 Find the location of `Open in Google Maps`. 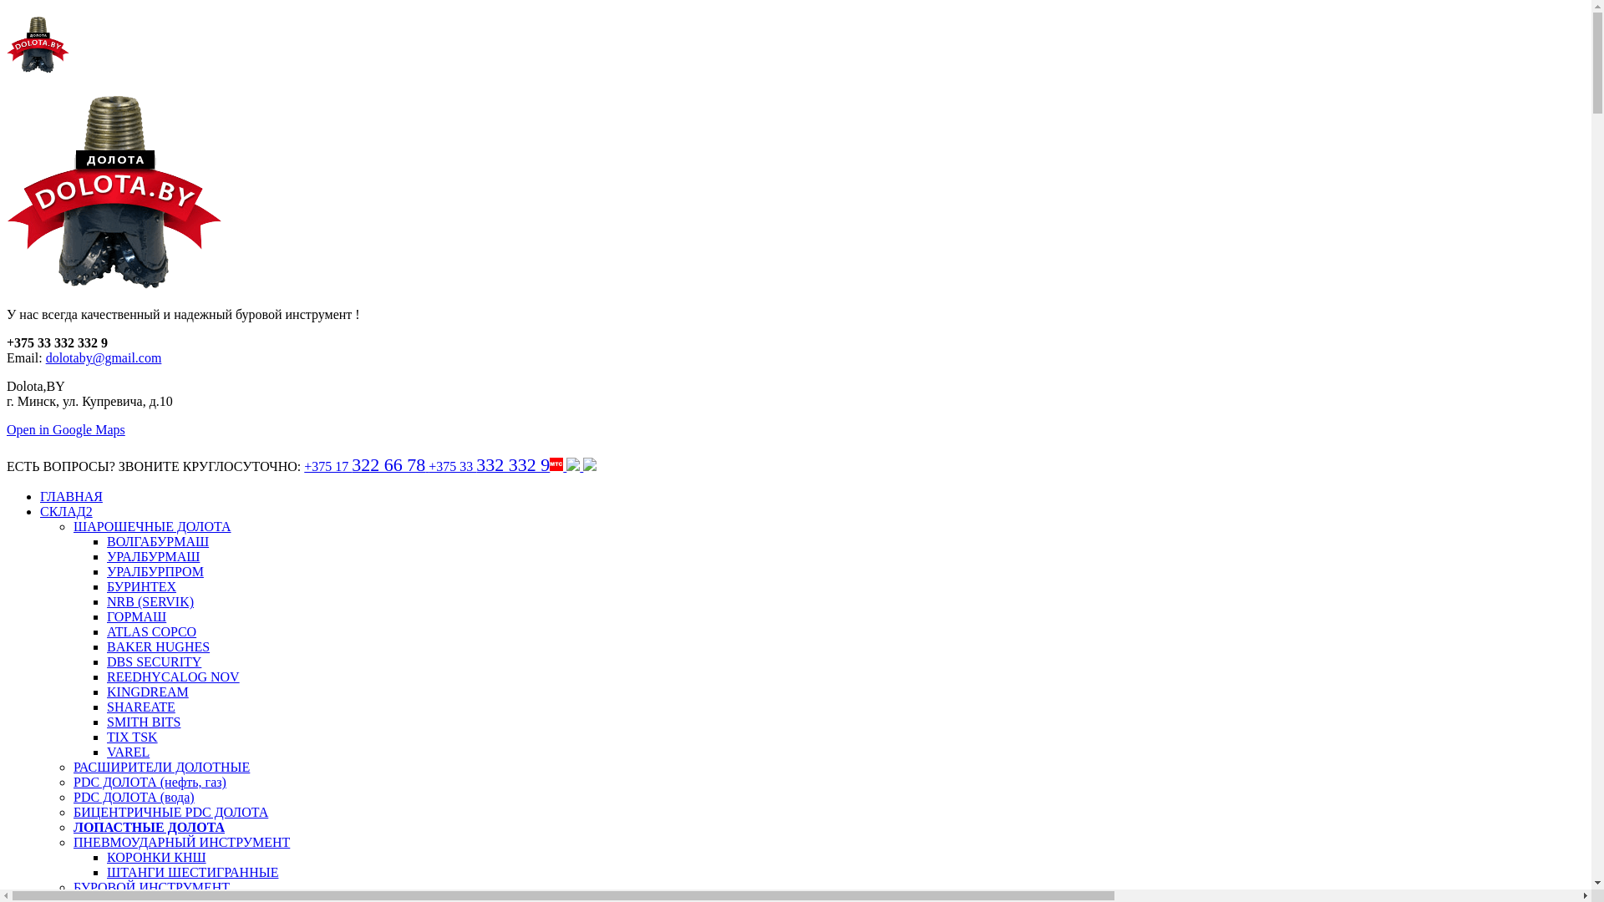

Open in Google Maps is located at coordinates (66, 429).